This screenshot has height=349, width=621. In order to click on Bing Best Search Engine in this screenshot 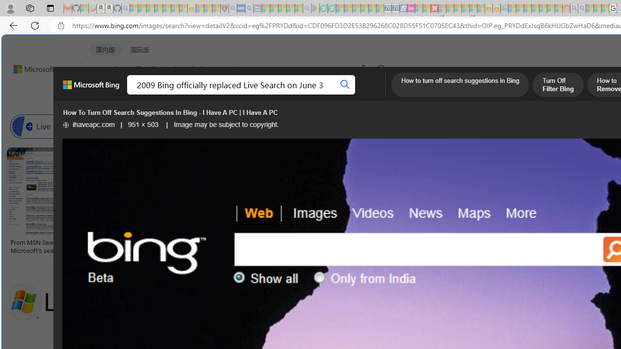, I will do `click(541, 126)`.